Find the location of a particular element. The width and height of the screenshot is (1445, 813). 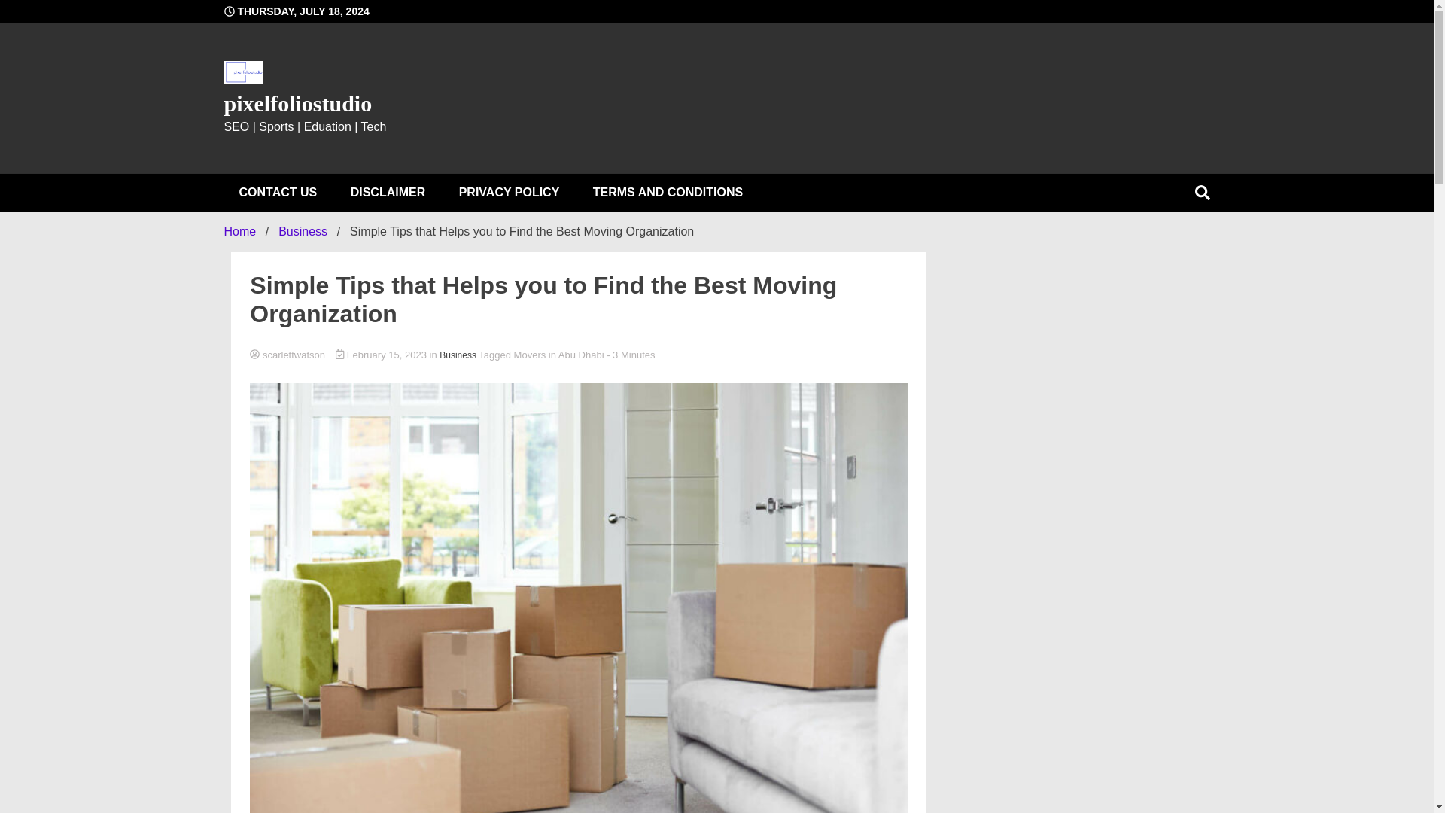

DISCLAIMER is located at coordinates (388, 193).